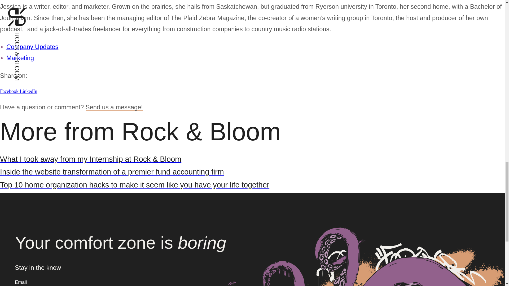 The height and width of the screenshot is (286, 509). Describe the element at coordinates (114, 107) in the screenshot. I see `Send us a message!` at that location.